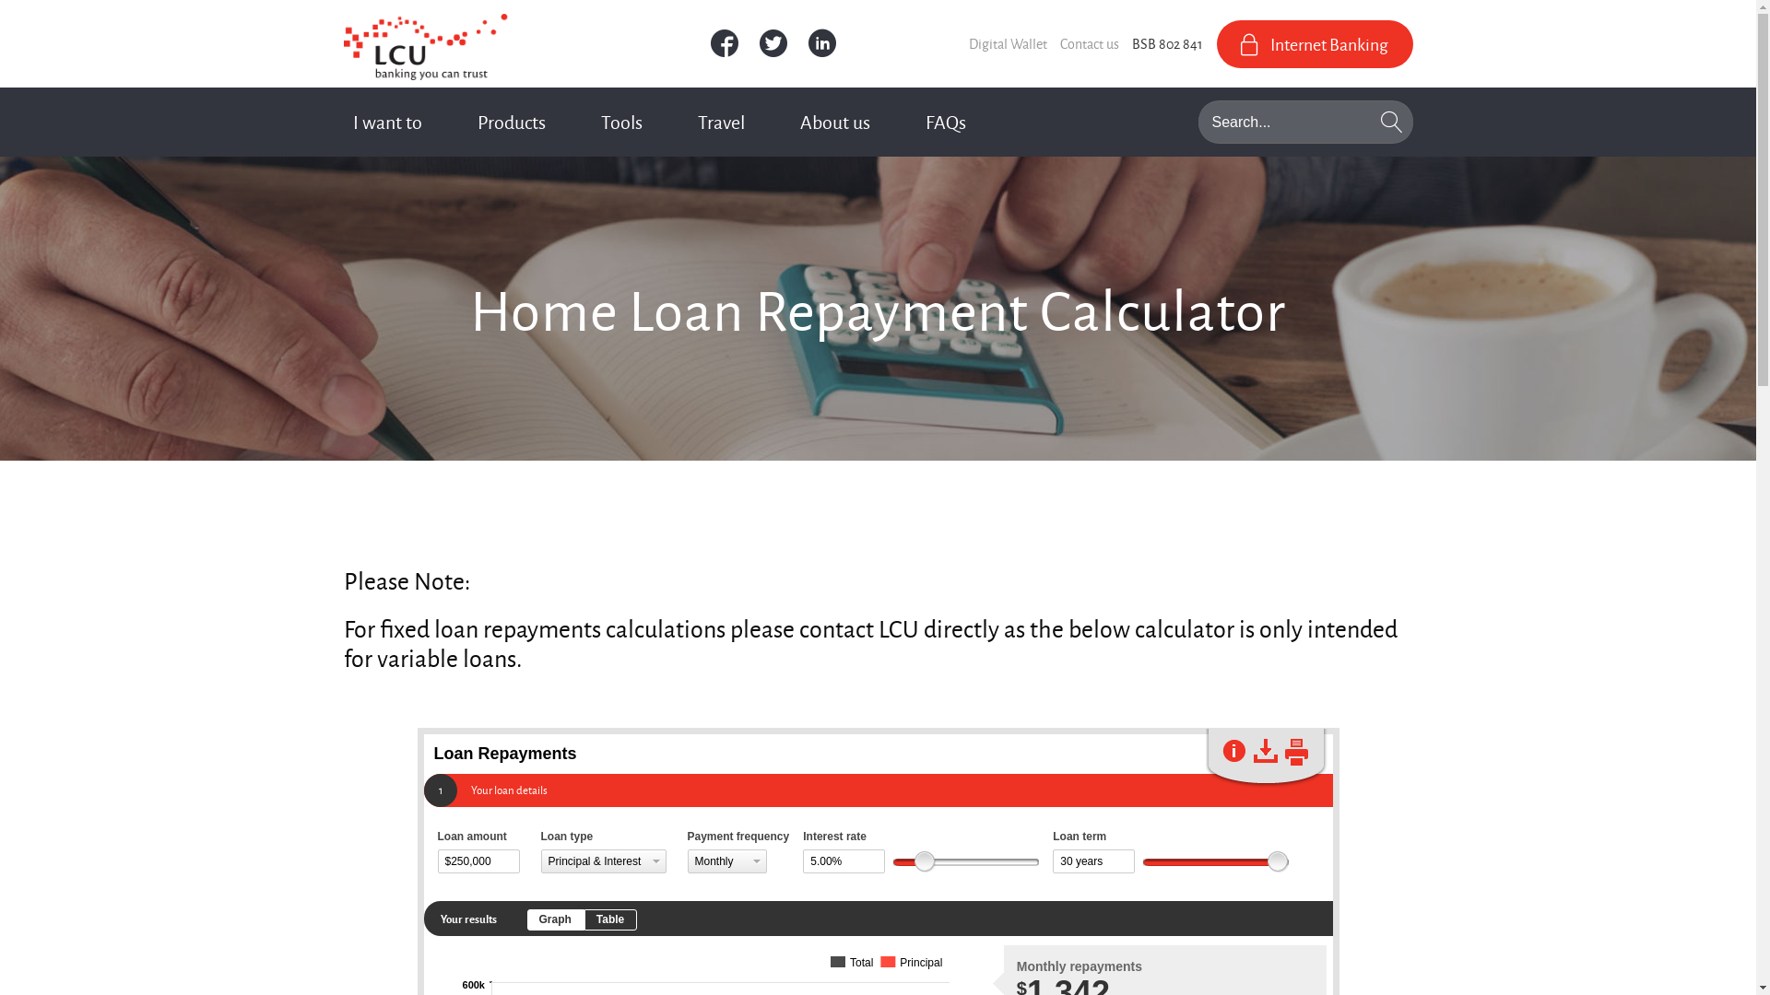 The width and height of the screenshot is (1770, 995). What do you see at coordinates (835, 122) in the screenshot?
I see `About us` at bounding box center [835, 122].